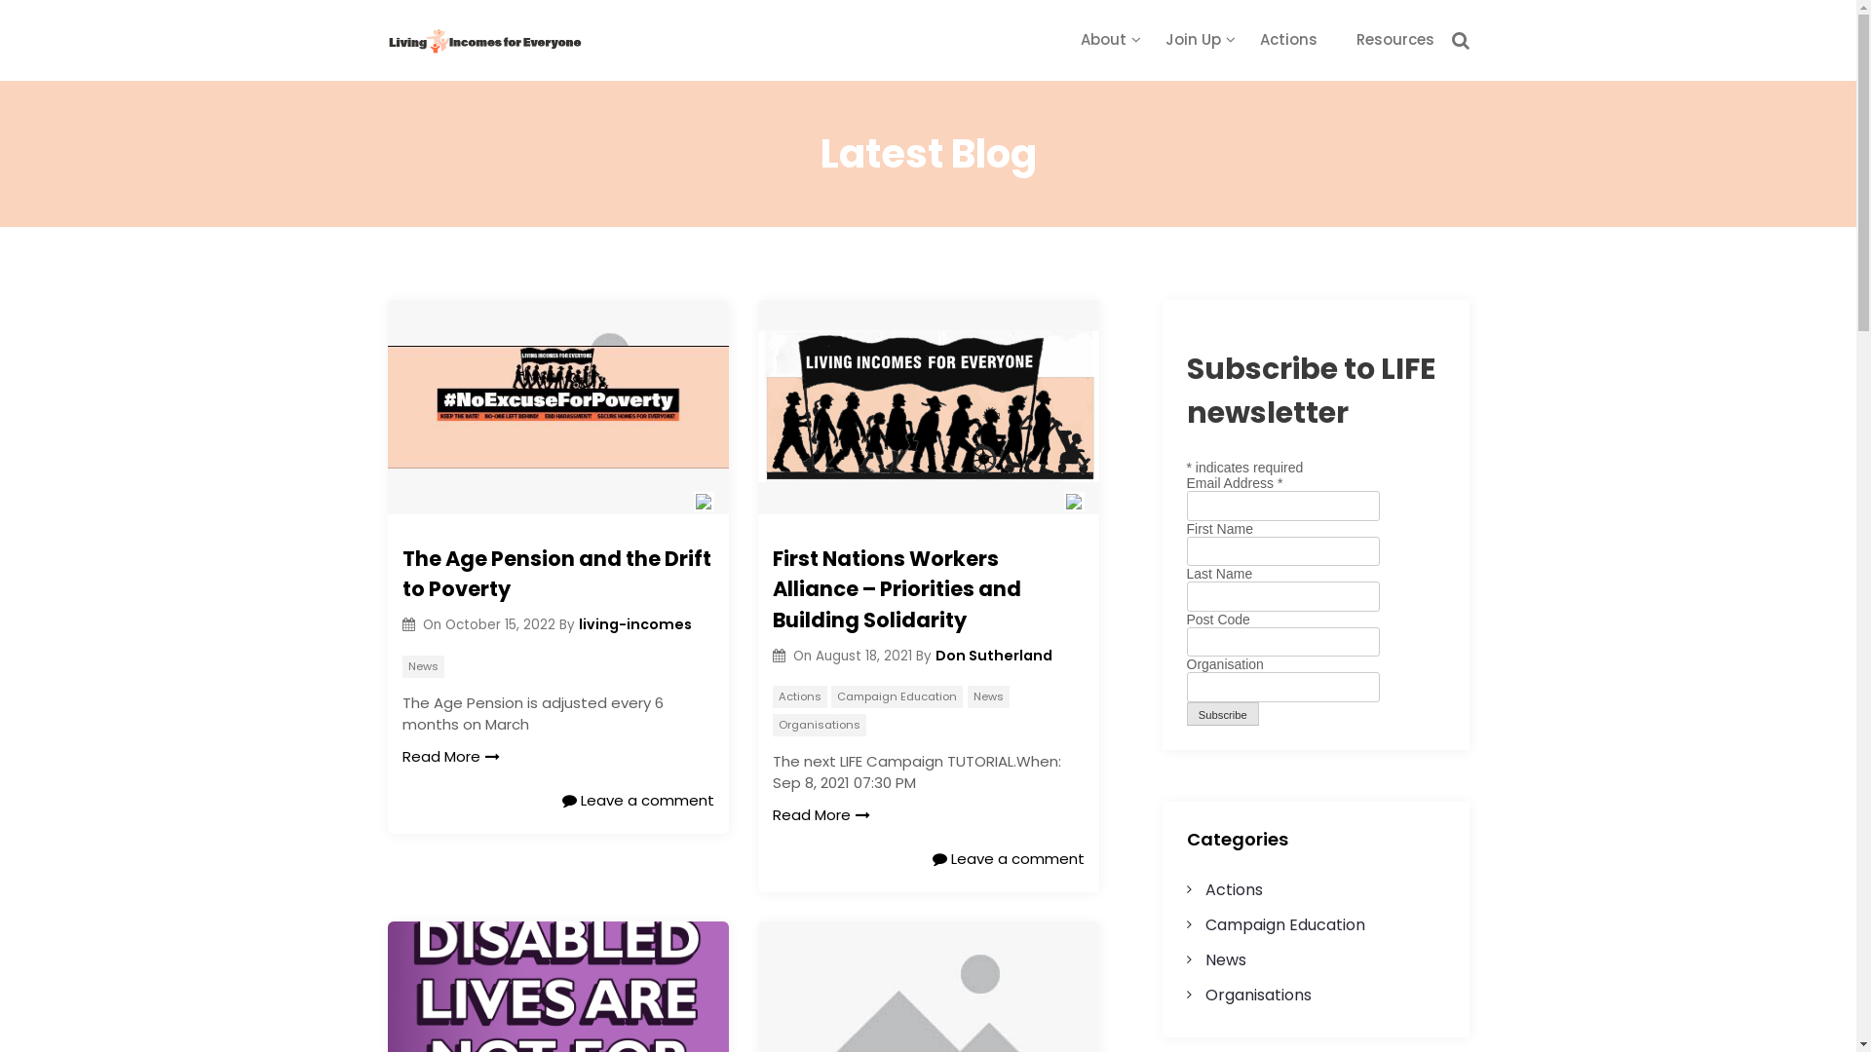  What do you see at coordinates (988, 697) in the screenshot?
I see `News` at bounding box center [988, 697].